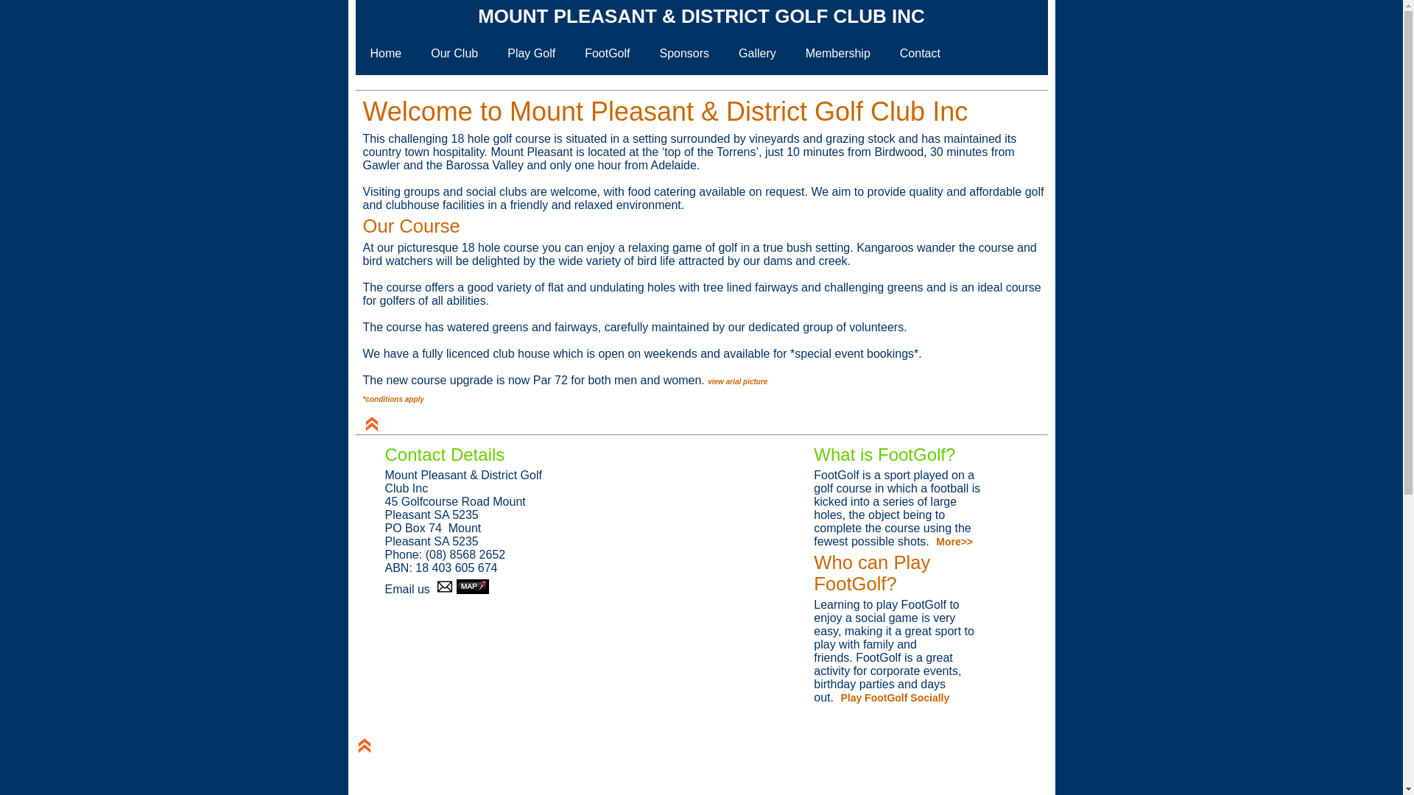 The width and height of the screenshot is (1414, 795). Describe the element at coordinates (445, 587) in the screenshot. I see `Send Email` at that location.